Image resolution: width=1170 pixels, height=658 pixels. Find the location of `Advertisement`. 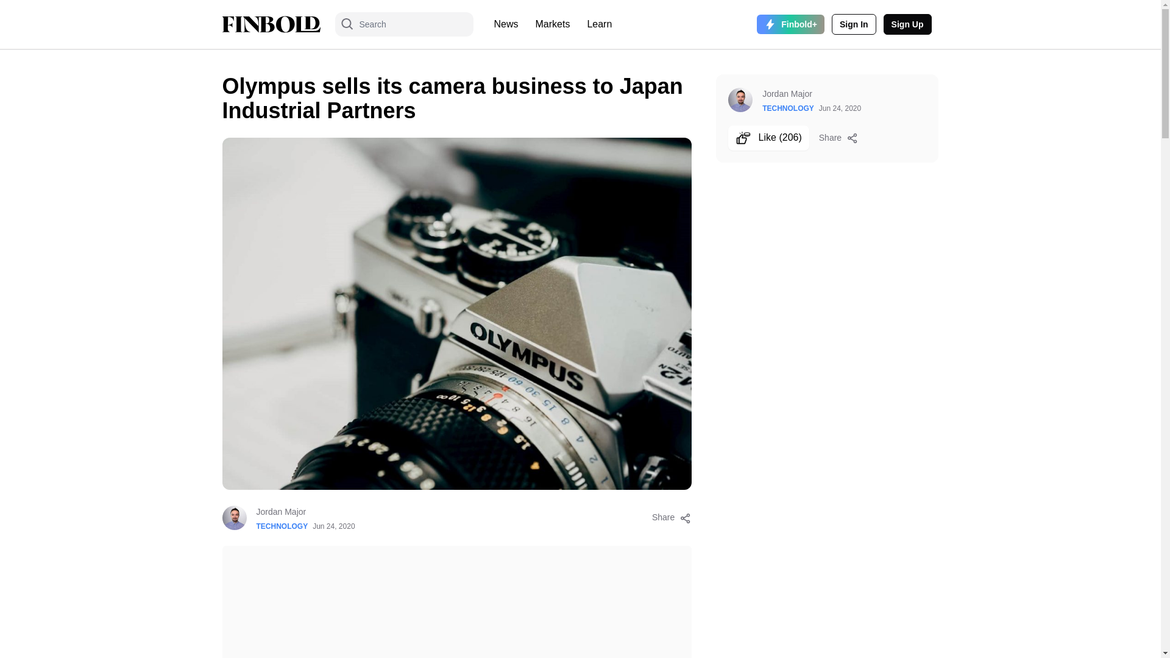

Advertisement is located at coordinates (456, 602).